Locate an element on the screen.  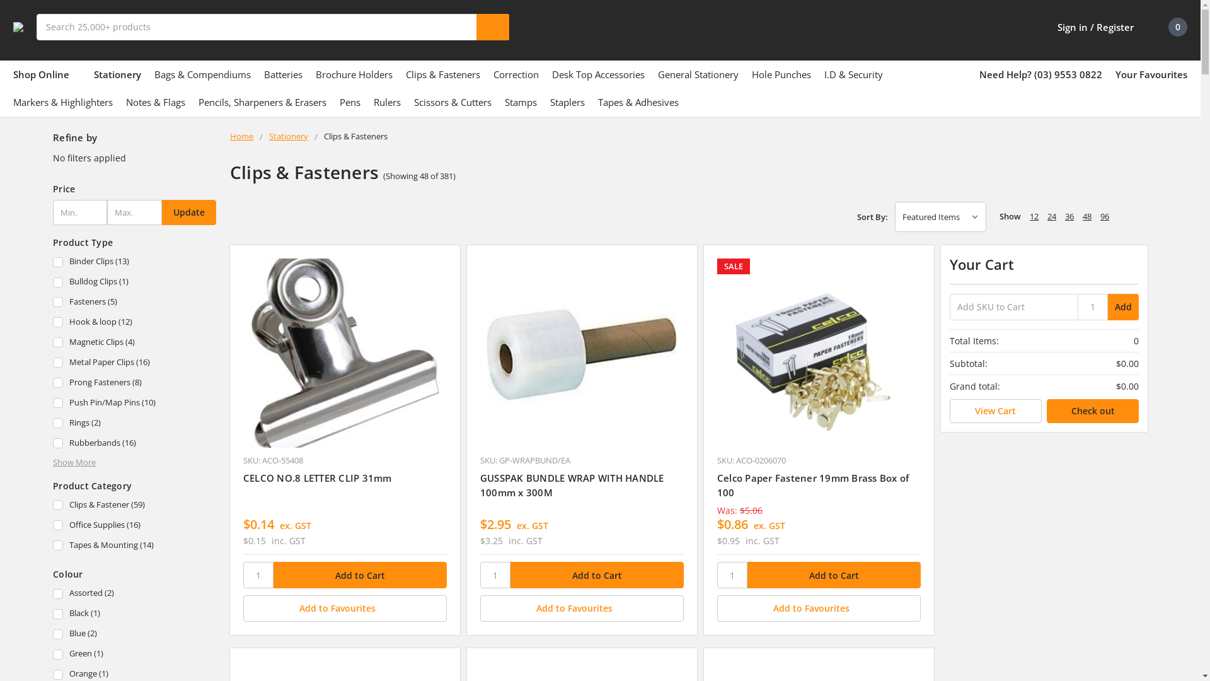
Tapes & Mounting (14) is located at coordinates (135, 546).